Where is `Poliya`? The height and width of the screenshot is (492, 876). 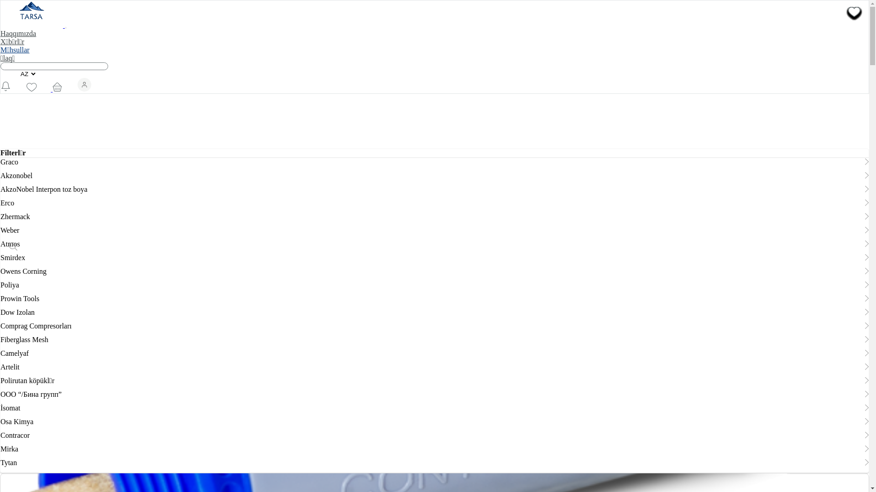 Poliya is located at coordinates (10, 285).